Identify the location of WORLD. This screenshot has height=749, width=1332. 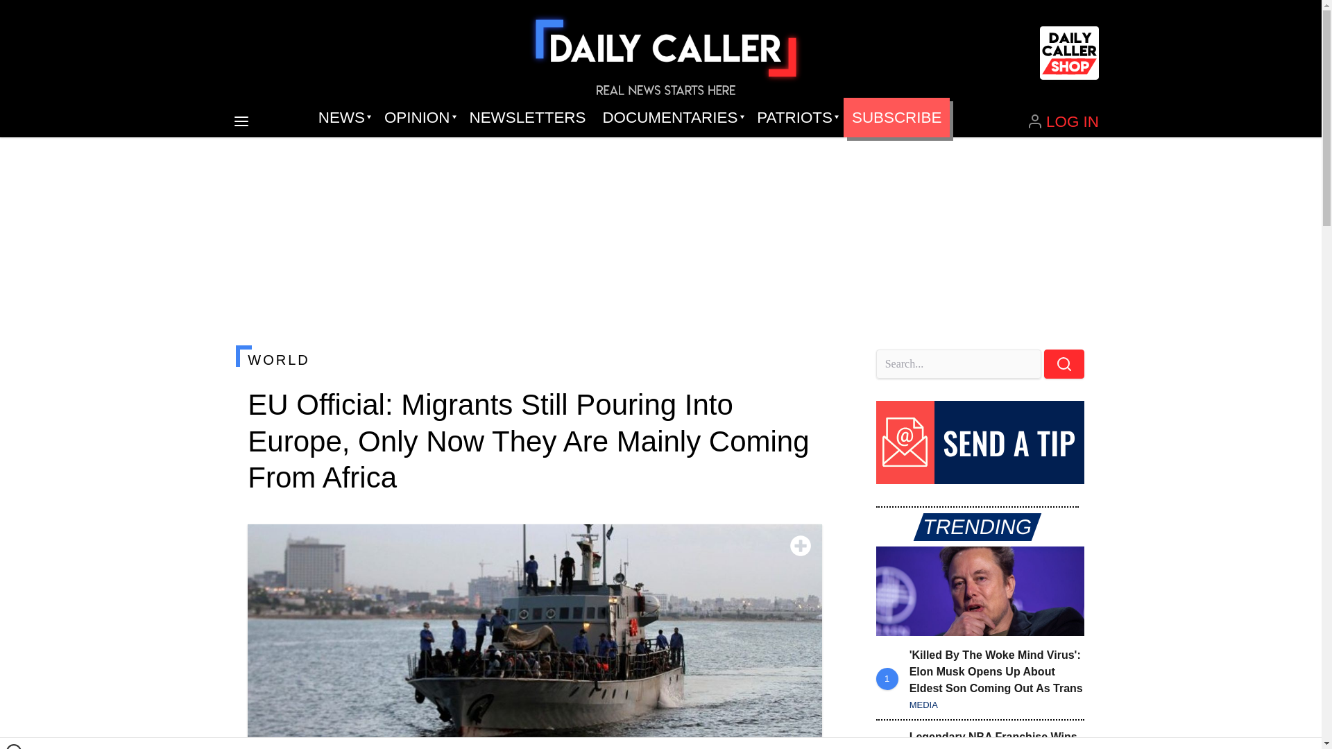
(534, 359).